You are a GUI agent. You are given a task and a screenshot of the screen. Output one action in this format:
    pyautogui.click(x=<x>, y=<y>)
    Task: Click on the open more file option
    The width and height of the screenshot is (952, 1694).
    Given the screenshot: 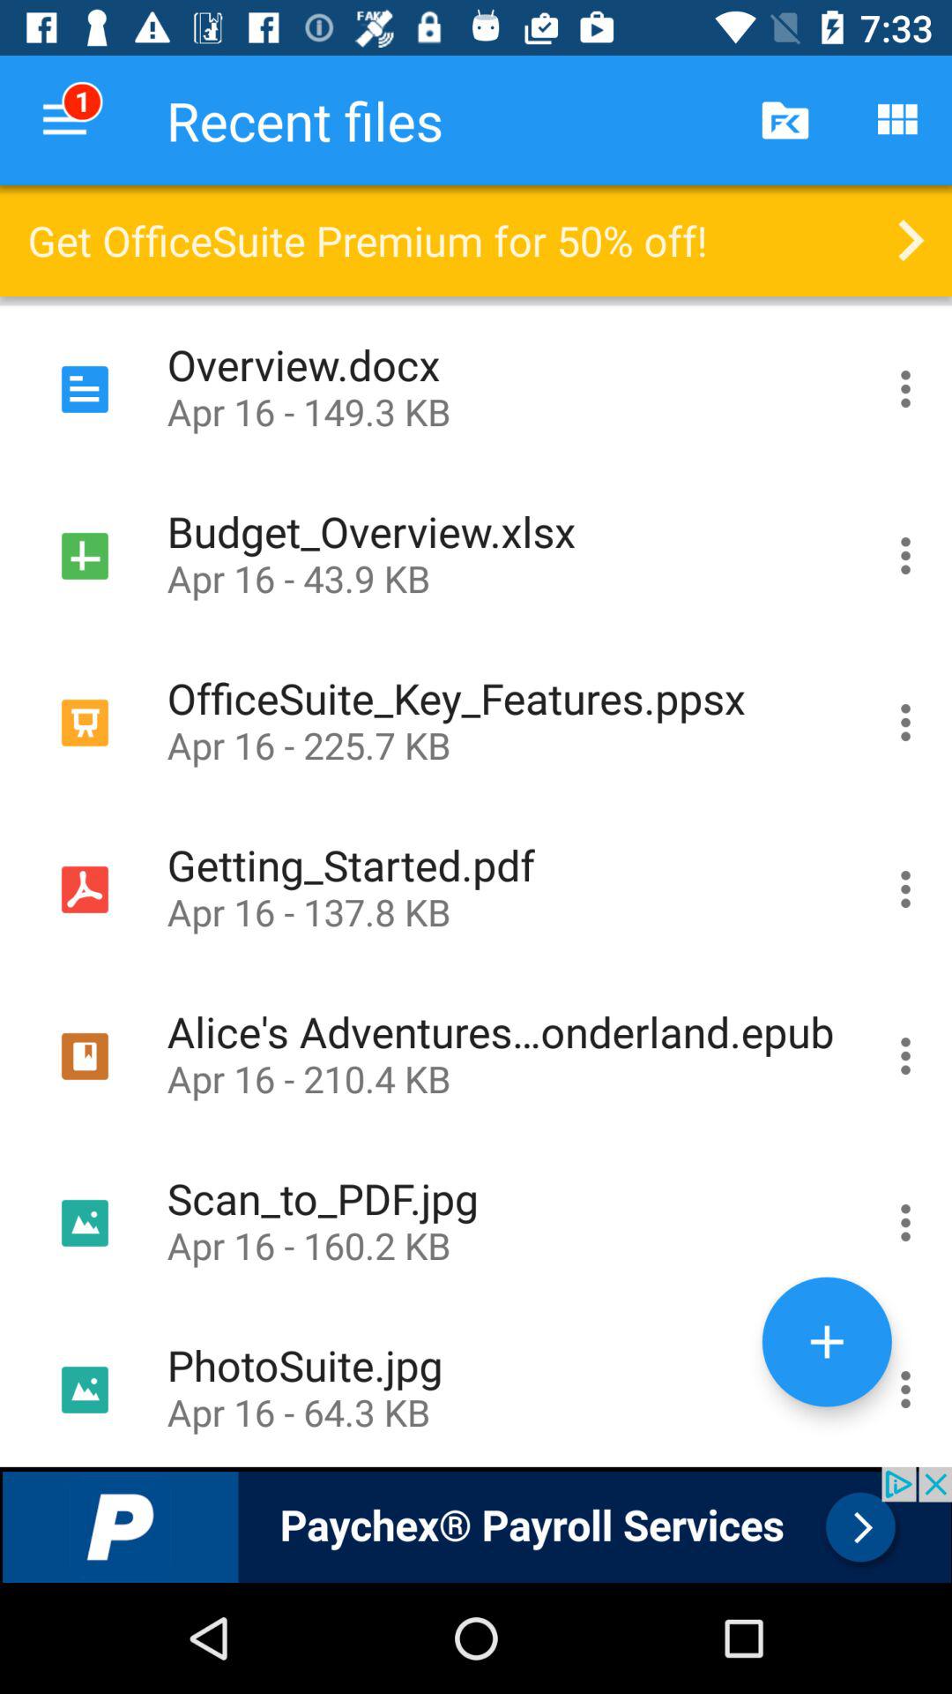 What is the action you would take?
    pyautogui.click(x=906, y=889)
    